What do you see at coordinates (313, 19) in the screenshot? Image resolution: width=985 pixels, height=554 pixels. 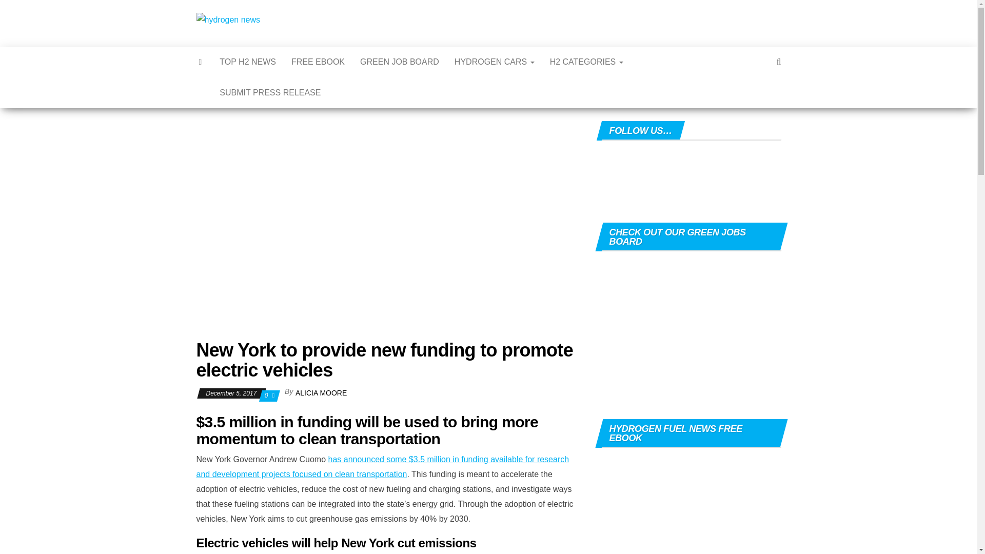 I see `Hydrogen Fuel News` at bounding box center [313, 19].